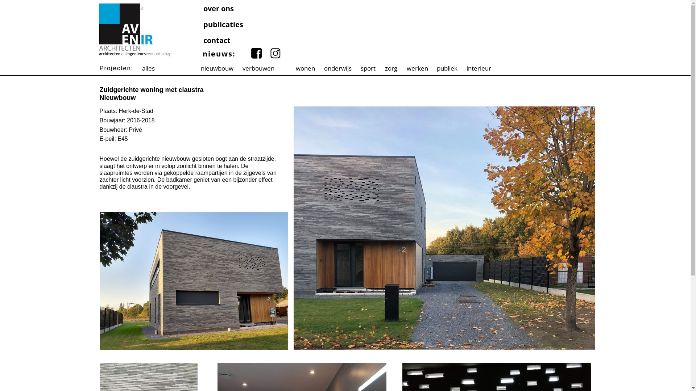  Describe the element at coordinates (223, 9) in the screenshot. I see `over ons` at that location.